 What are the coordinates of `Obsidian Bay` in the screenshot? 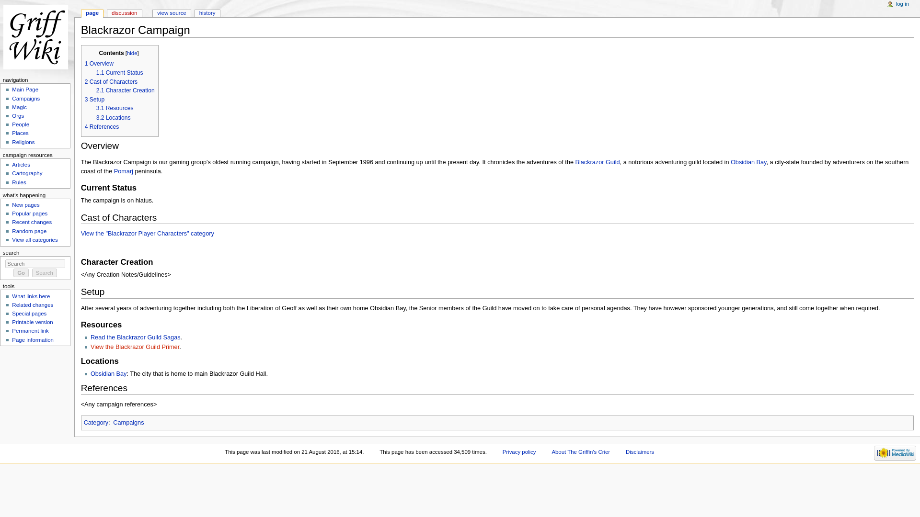 It's located at (748, 162).